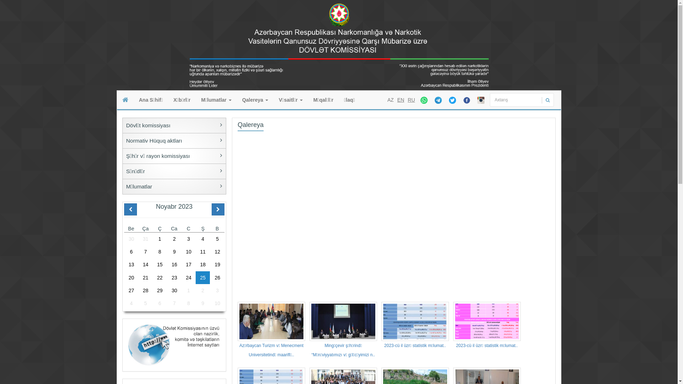 Image resolution: width=683 pixels, height=384 pixels. What do you see at coordinates (160, 303) in the screenshot?
I see `6` at bounding box center [160, 303].